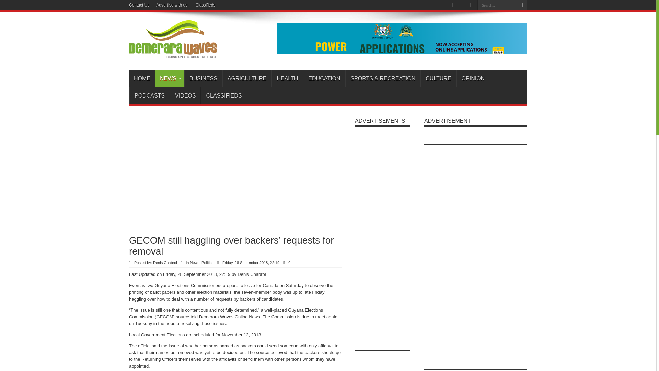 The width and height of the screenshot is (659, 371). Describe the element at coordinates (224, 95) in the screenshot. I see `CLASSIFIEDS` at that location.